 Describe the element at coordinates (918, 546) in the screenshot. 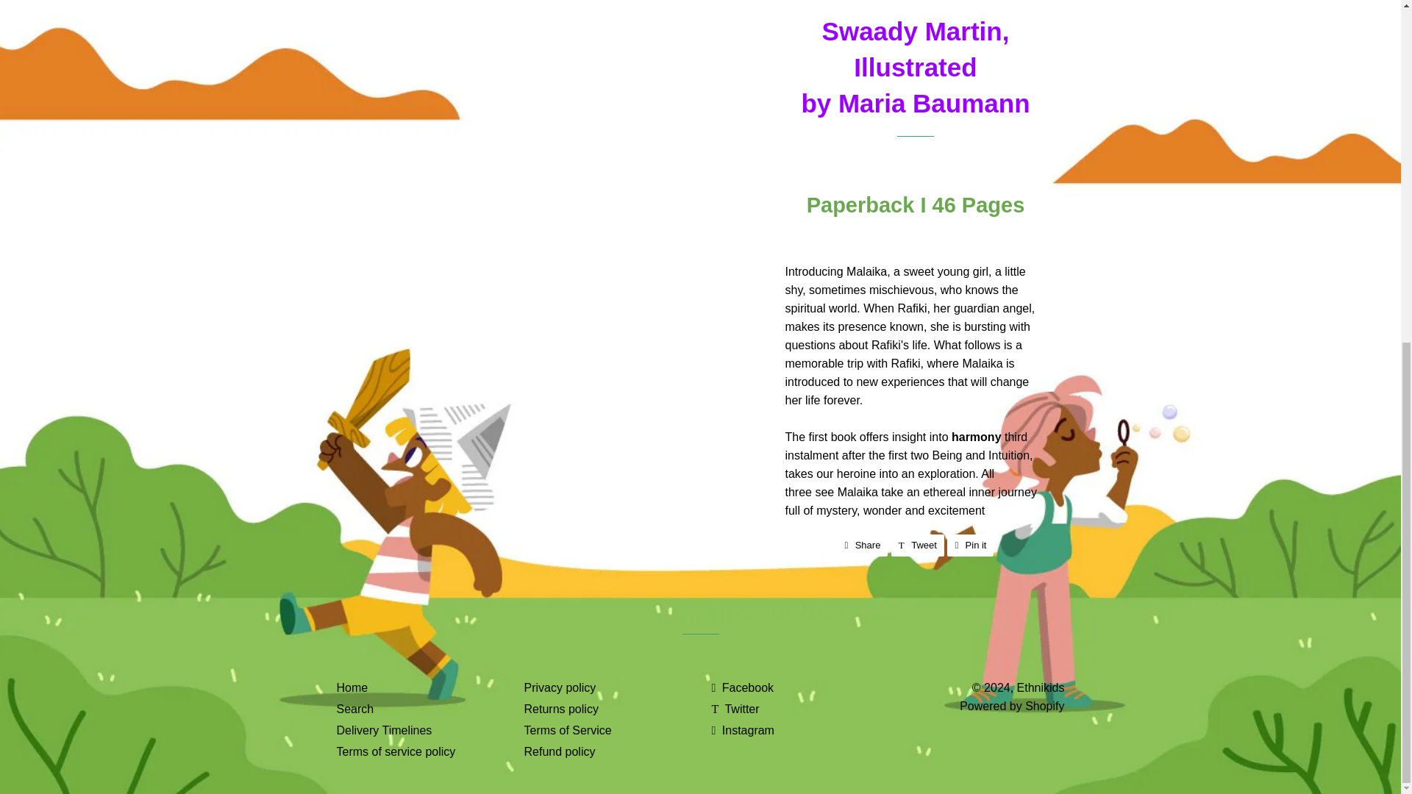

I see `Tweet on Twitter` at that location.